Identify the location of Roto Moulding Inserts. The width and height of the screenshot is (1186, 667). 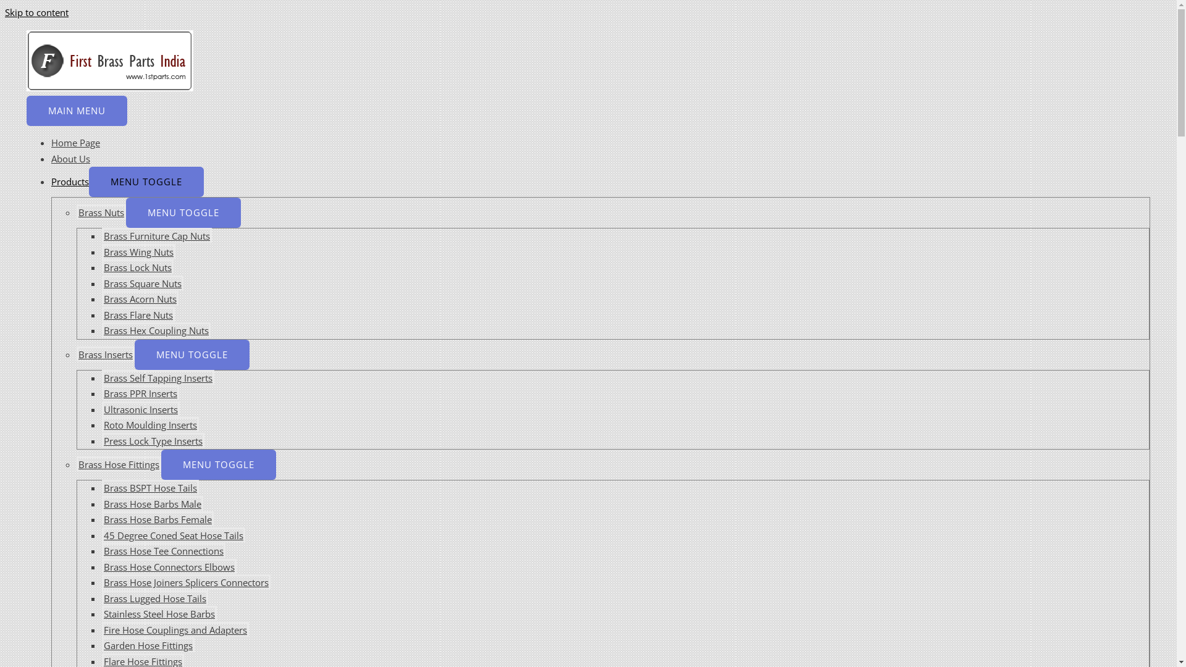
(151, 424).